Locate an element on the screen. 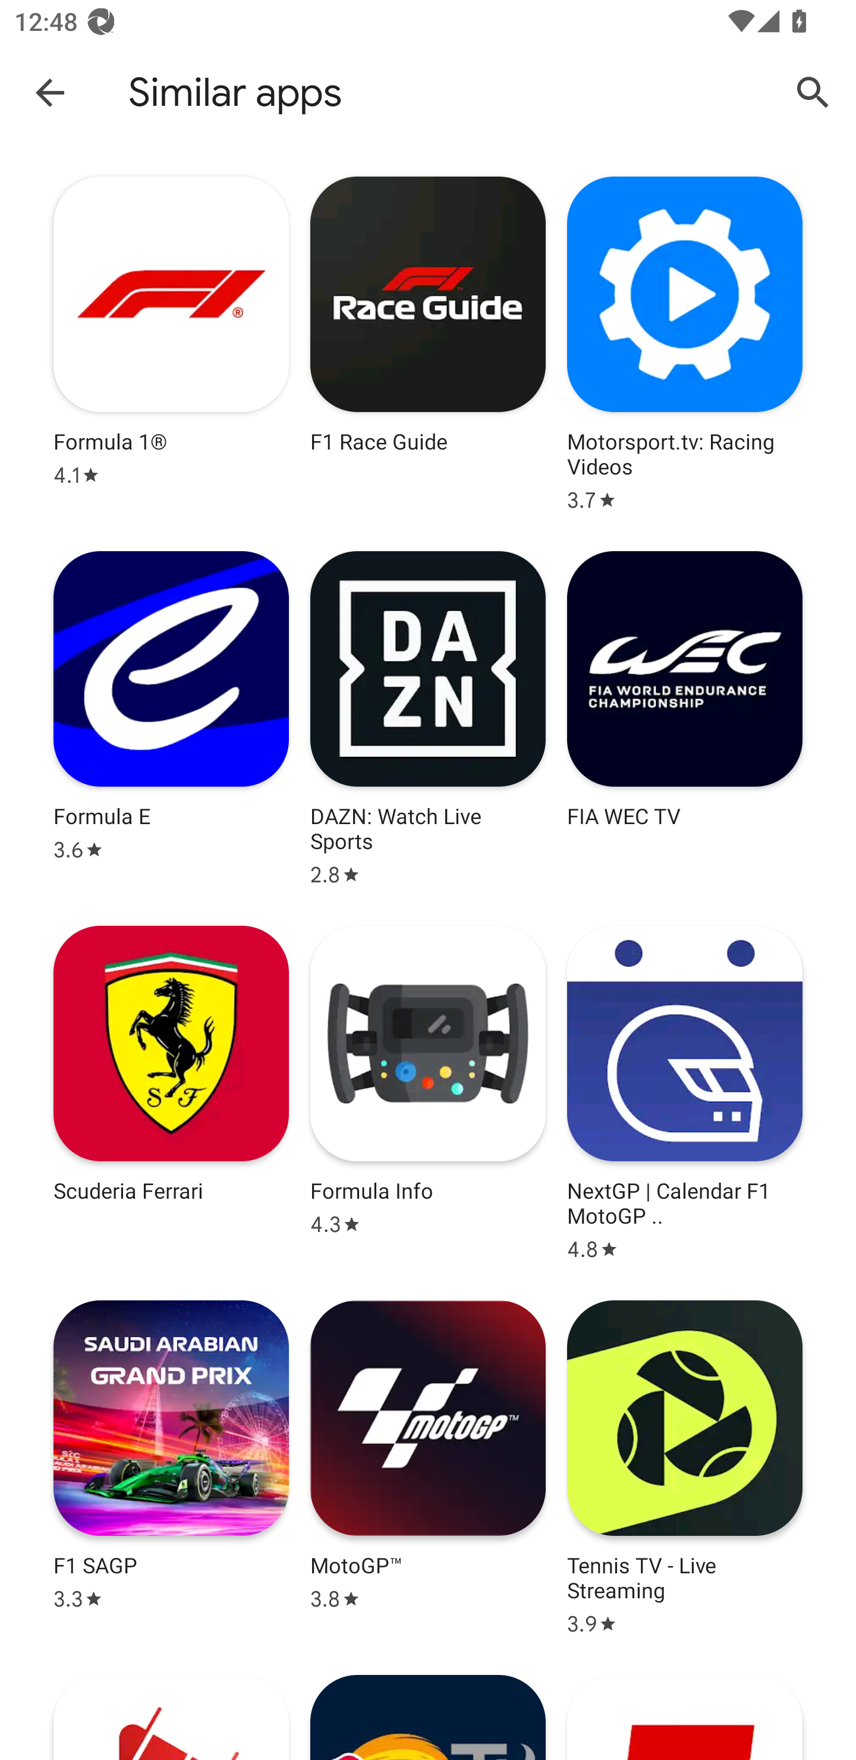  App: Formula Info
Star rating: 4.3


 is located at coordinates (428, 1094).